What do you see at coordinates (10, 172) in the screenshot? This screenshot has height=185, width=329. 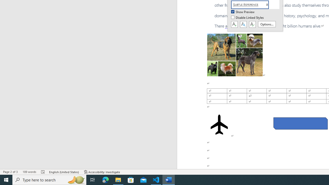 I see `Page Number Page 2 of 3` at bounding box center [10, 172].